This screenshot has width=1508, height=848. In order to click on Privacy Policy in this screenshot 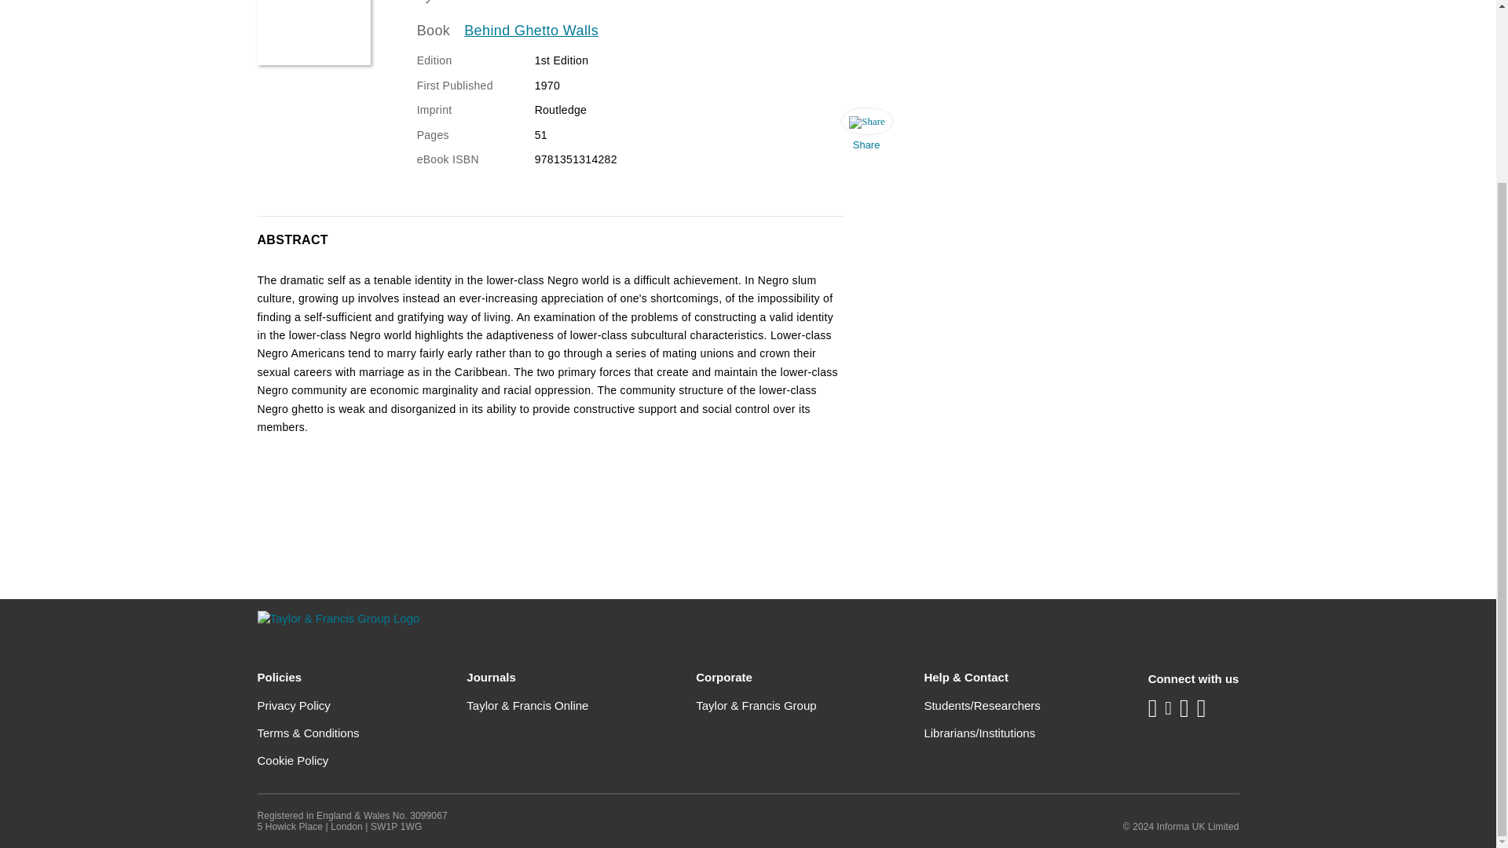, I will do `click(294, 705)`.